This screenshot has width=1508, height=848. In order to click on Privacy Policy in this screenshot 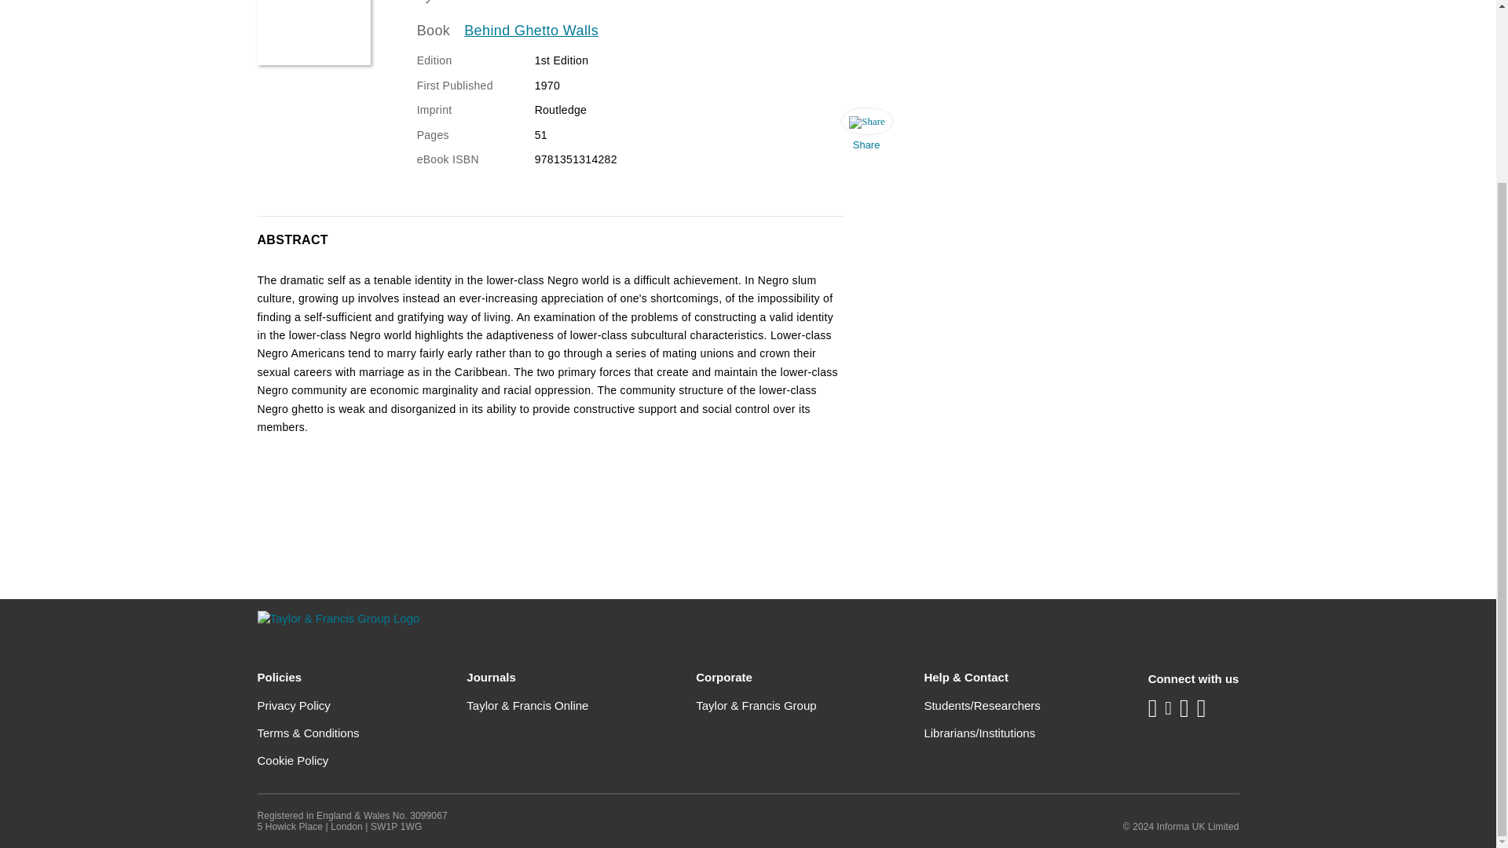, I will do `click(294, 705)`.